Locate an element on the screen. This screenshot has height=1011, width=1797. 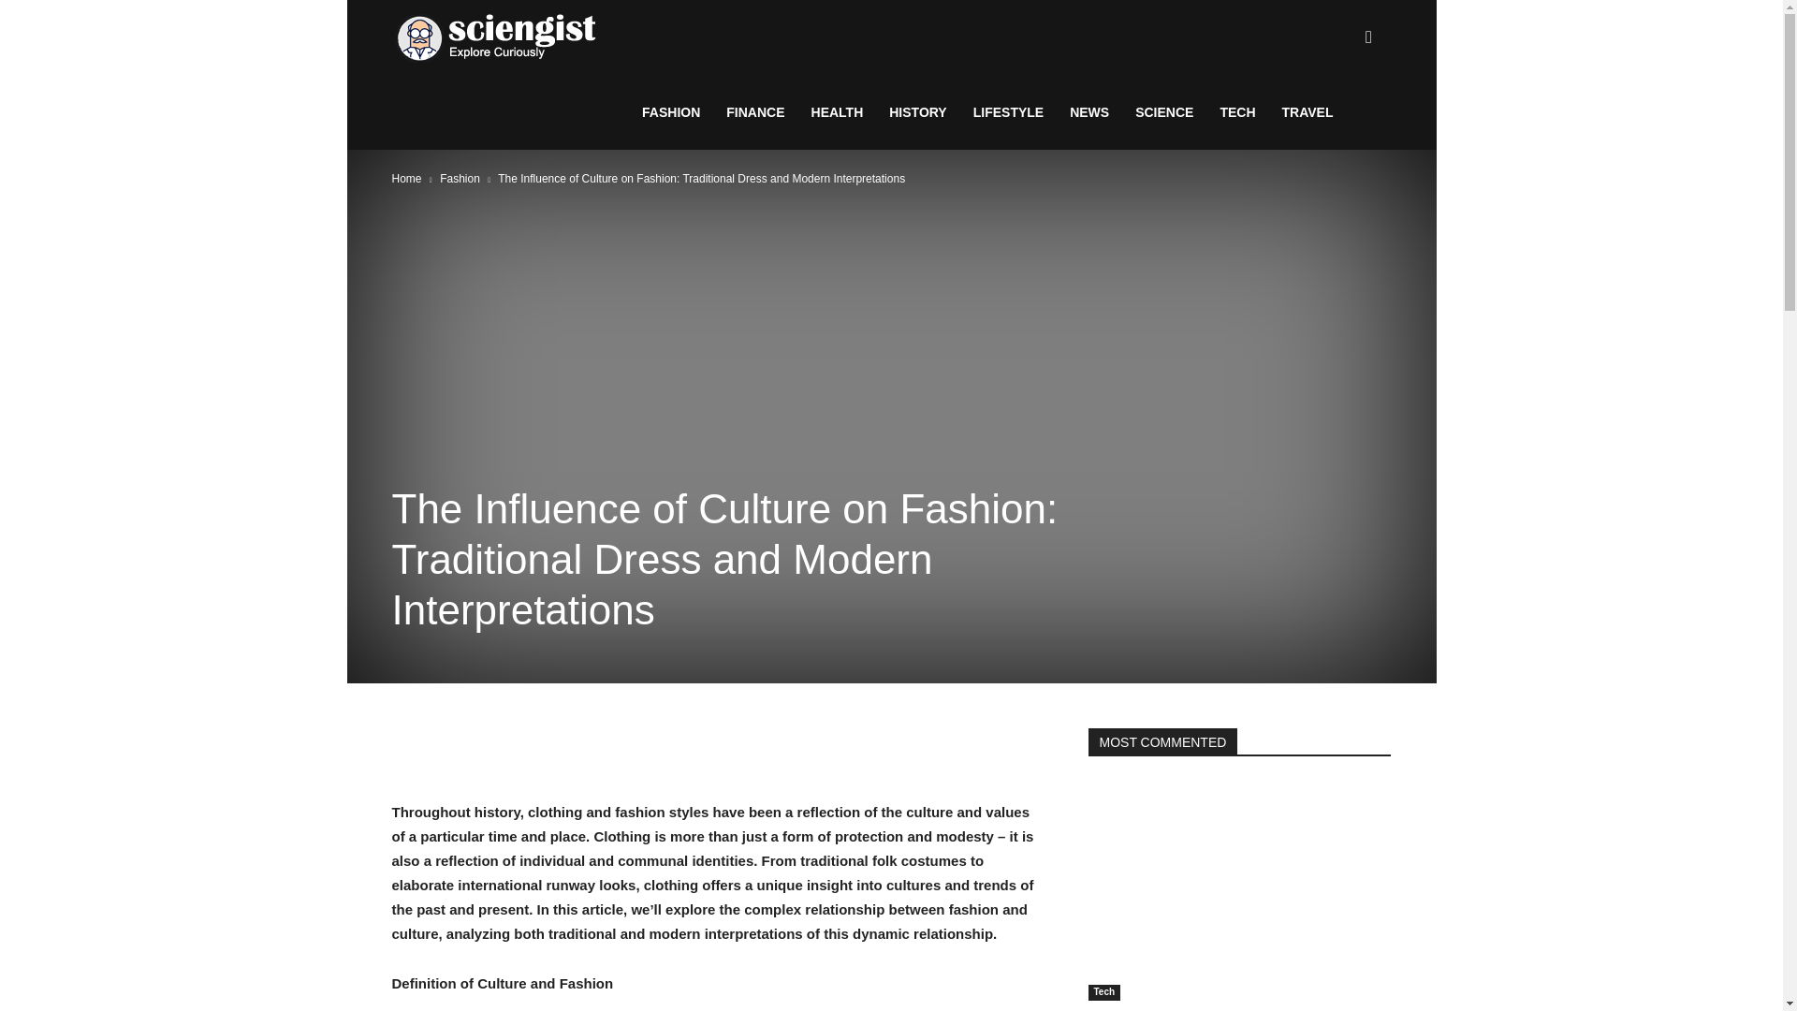
HEALTH is located at coordinates (837, 111).